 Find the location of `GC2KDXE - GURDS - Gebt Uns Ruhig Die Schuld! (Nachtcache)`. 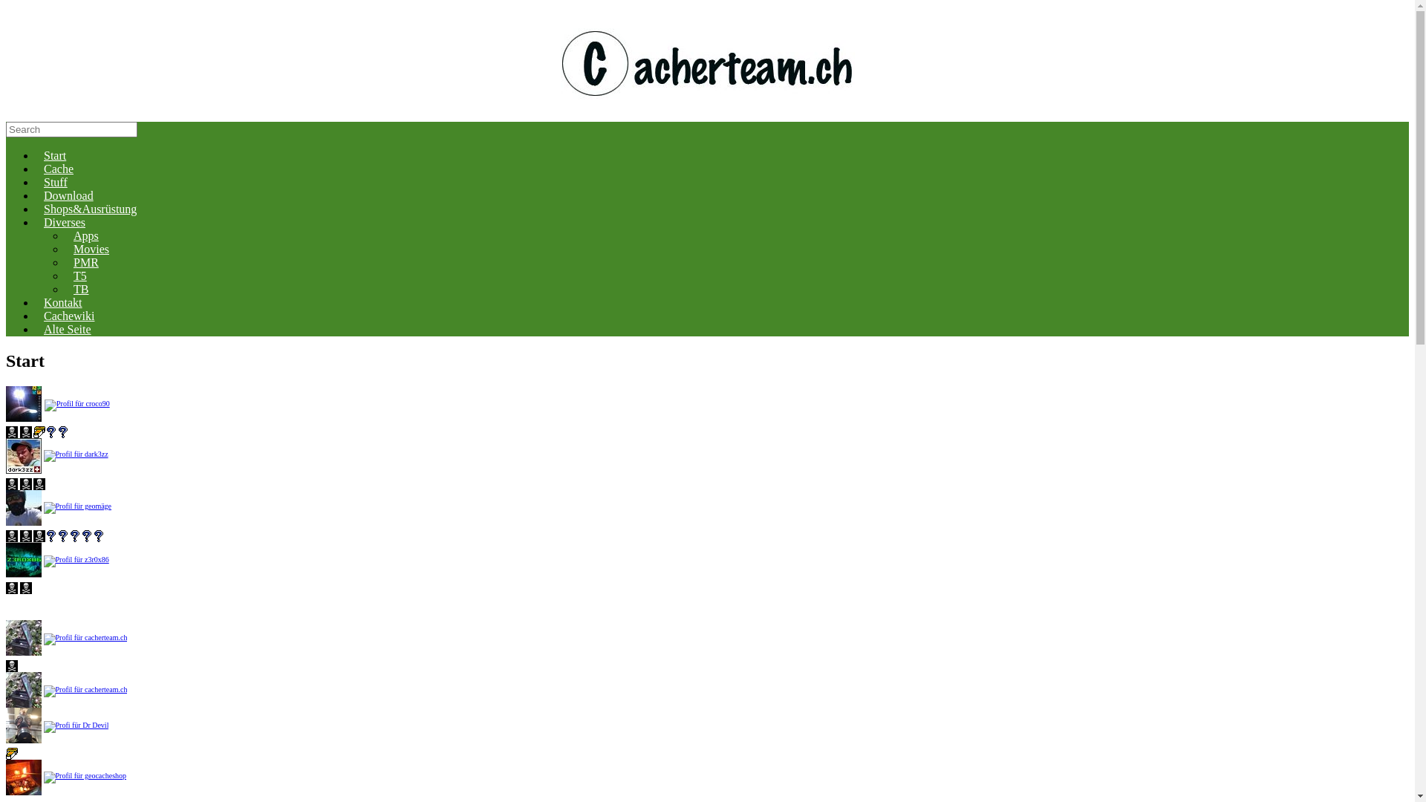

GC2KDXE - GURDS - Gebt Uns Ruhig Die Schuld! (Nachtcache) is located at coordinates (25, 484).